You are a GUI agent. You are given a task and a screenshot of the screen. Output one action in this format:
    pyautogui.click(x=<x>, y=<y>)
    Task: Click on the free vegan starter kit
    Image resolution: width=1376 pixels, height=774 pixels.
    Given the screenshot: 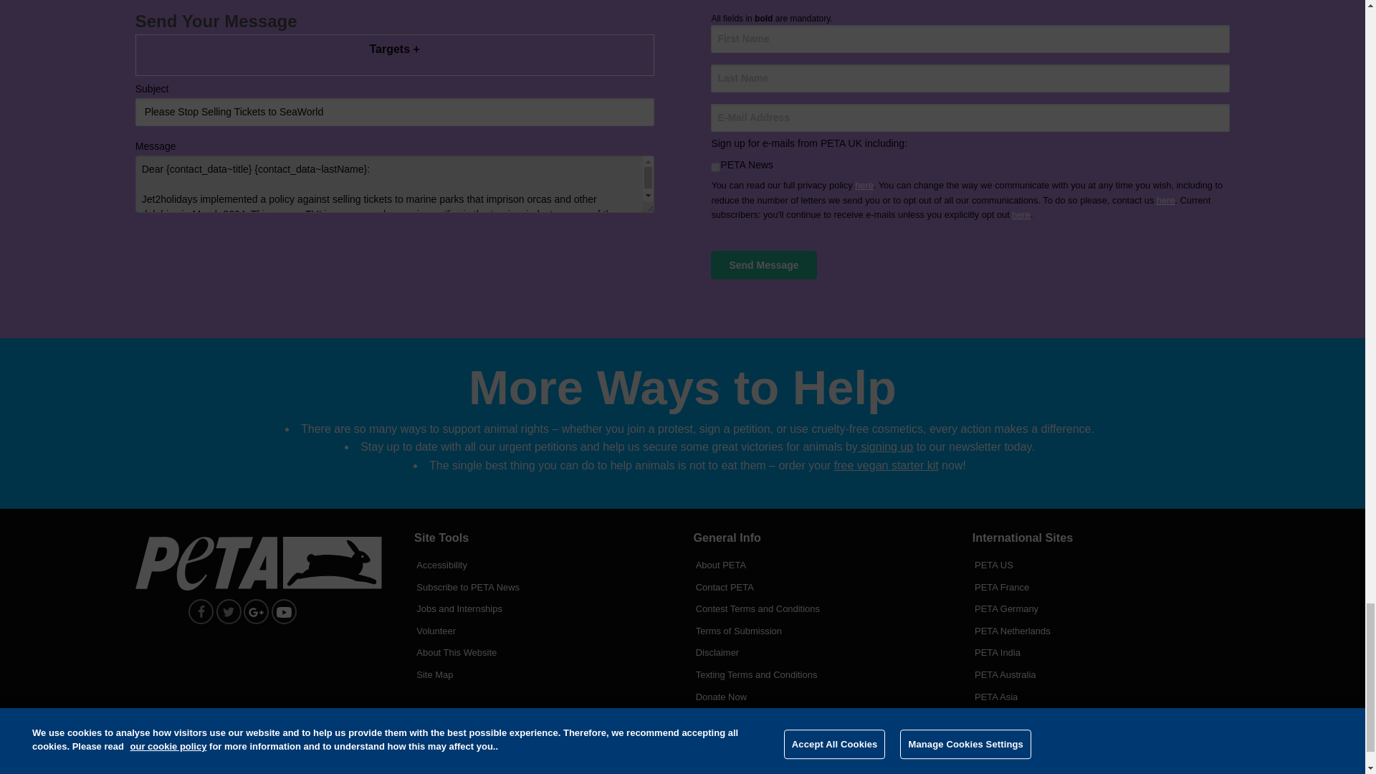 What is the action you would take?
    pyautogui.click(x=886, y=465)
    